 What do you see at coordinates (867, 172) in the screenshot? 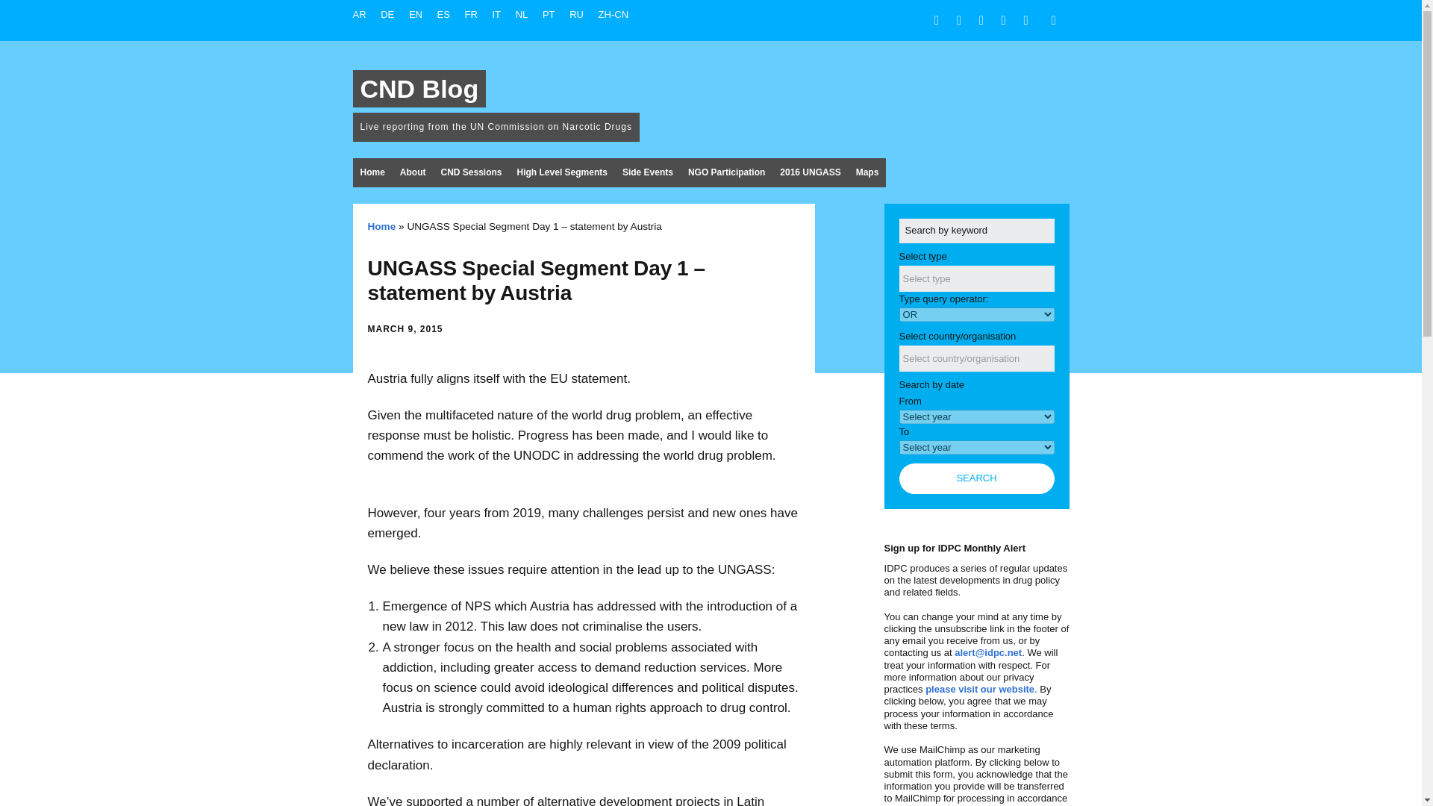
I see `Maps` at bounding box center [867, 172].